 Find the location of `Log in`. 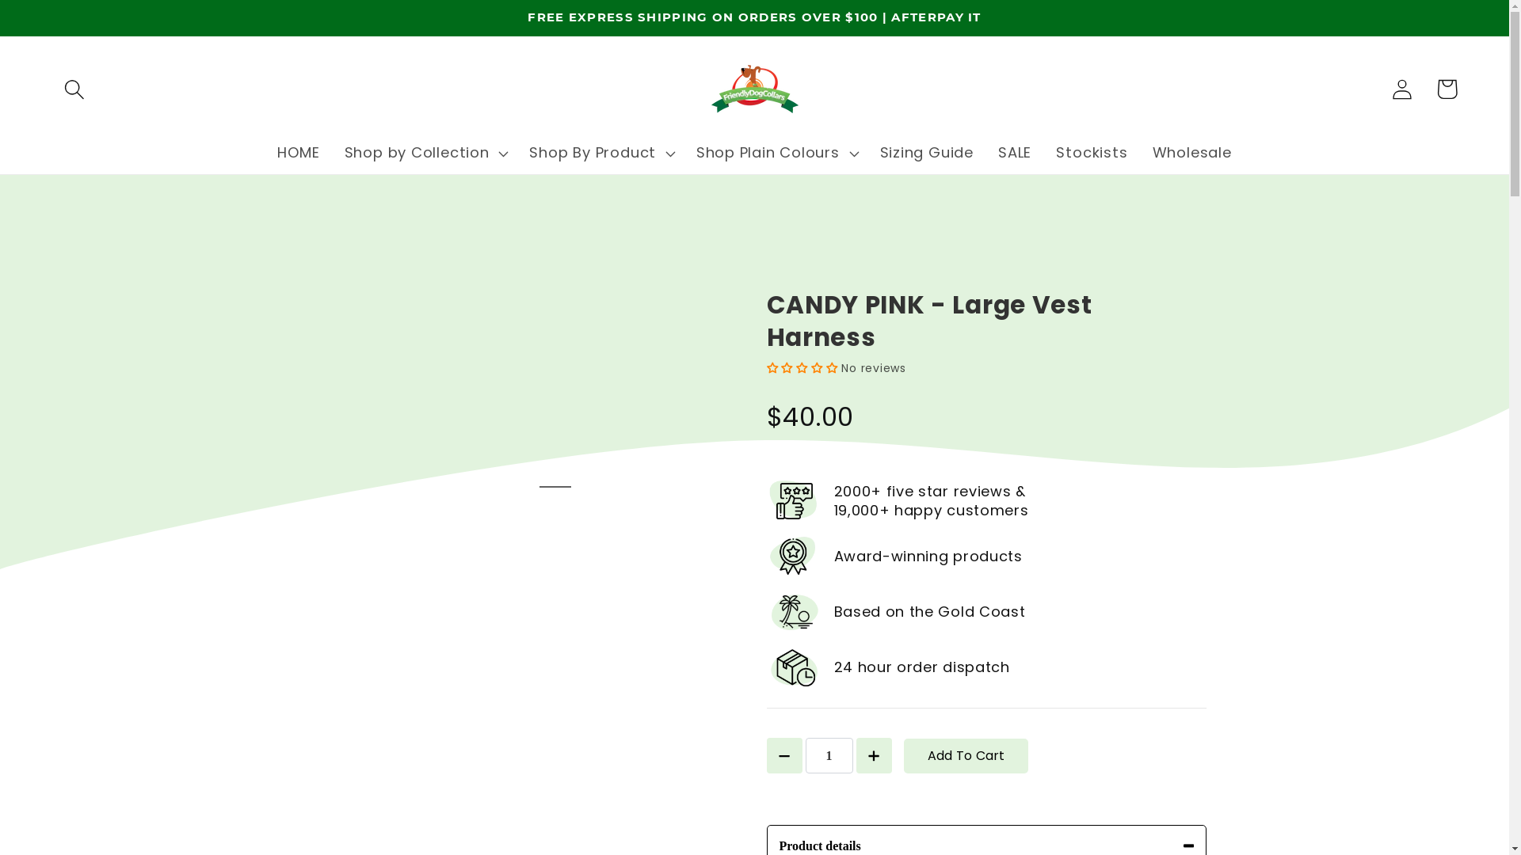

Log in is located at coordinates (1402, 89).